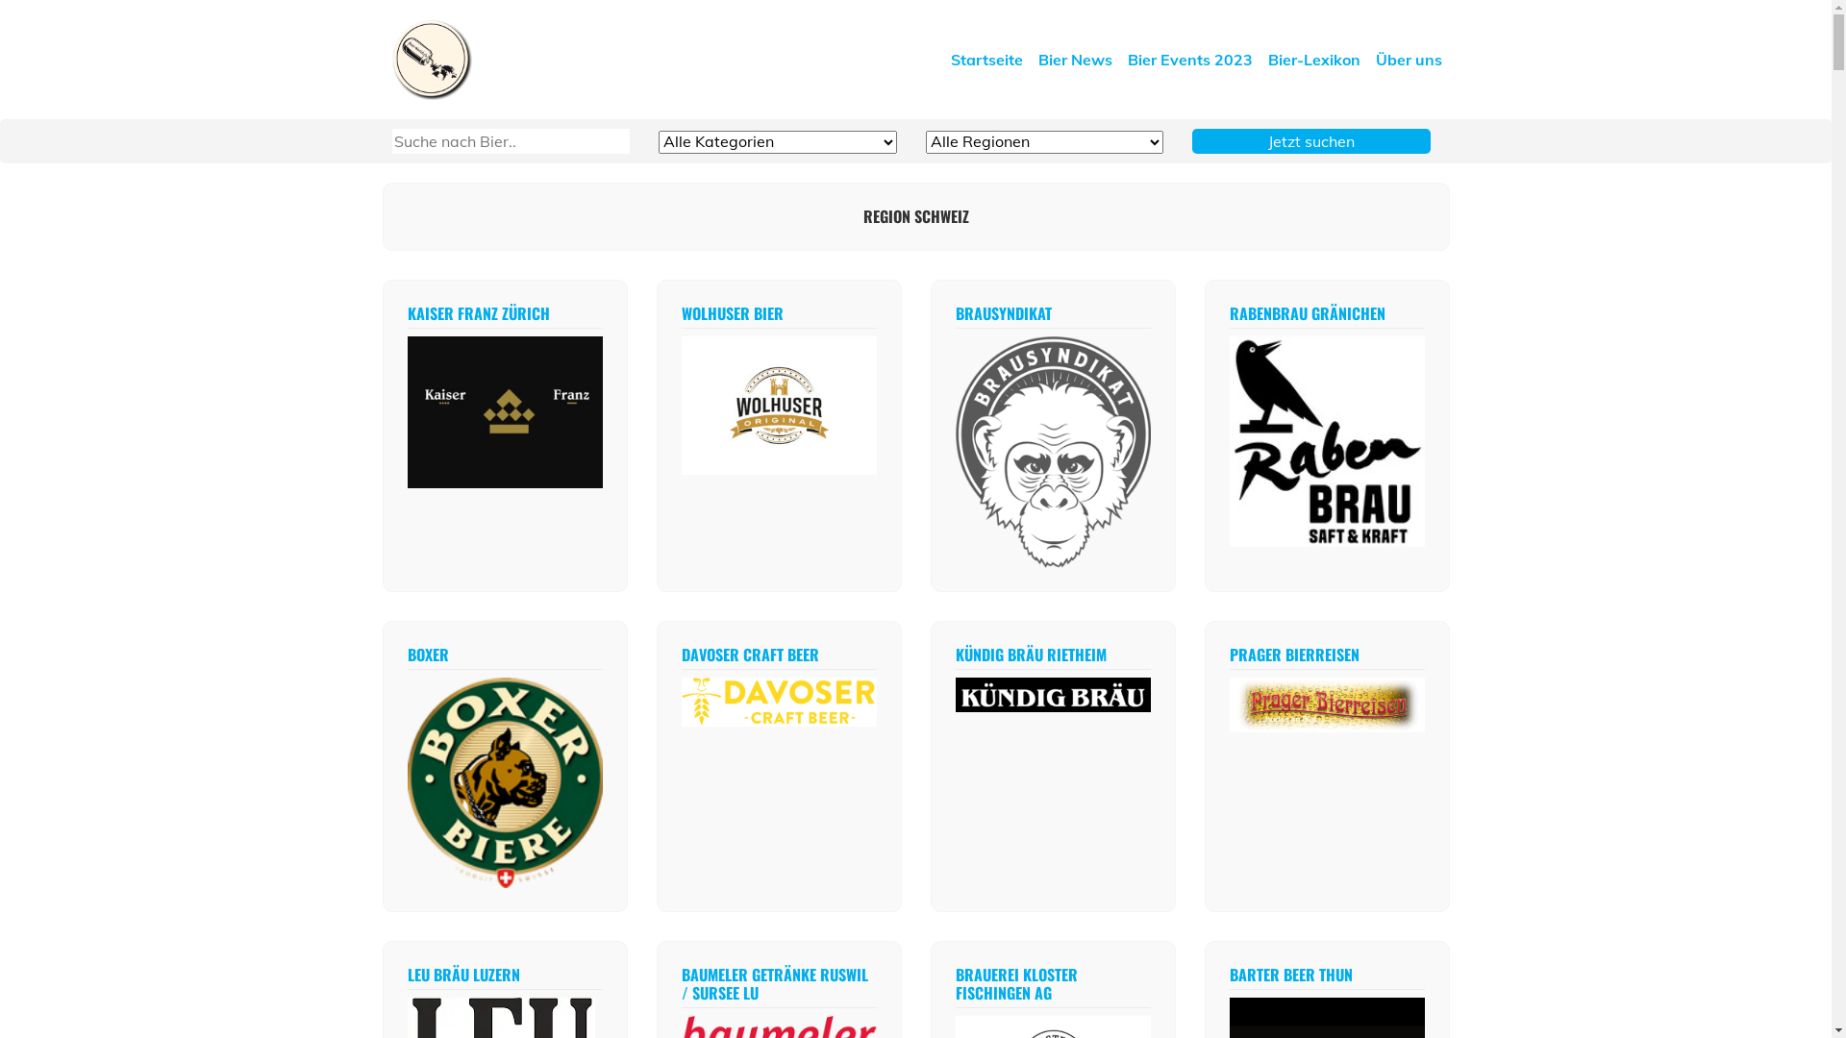  Describe the element at coordinates (1313, 60) in the screenshot. I see `Bier-Lexikon` at that location.